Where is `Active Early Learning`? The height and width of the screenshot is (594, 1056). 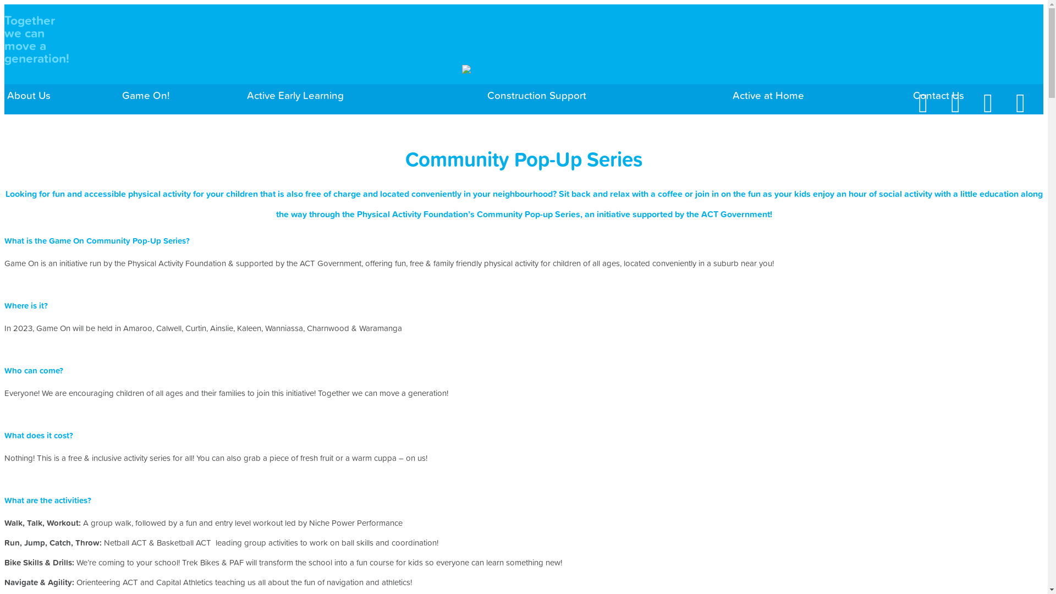 Active Early Learning is located at coordinates (295, 95).